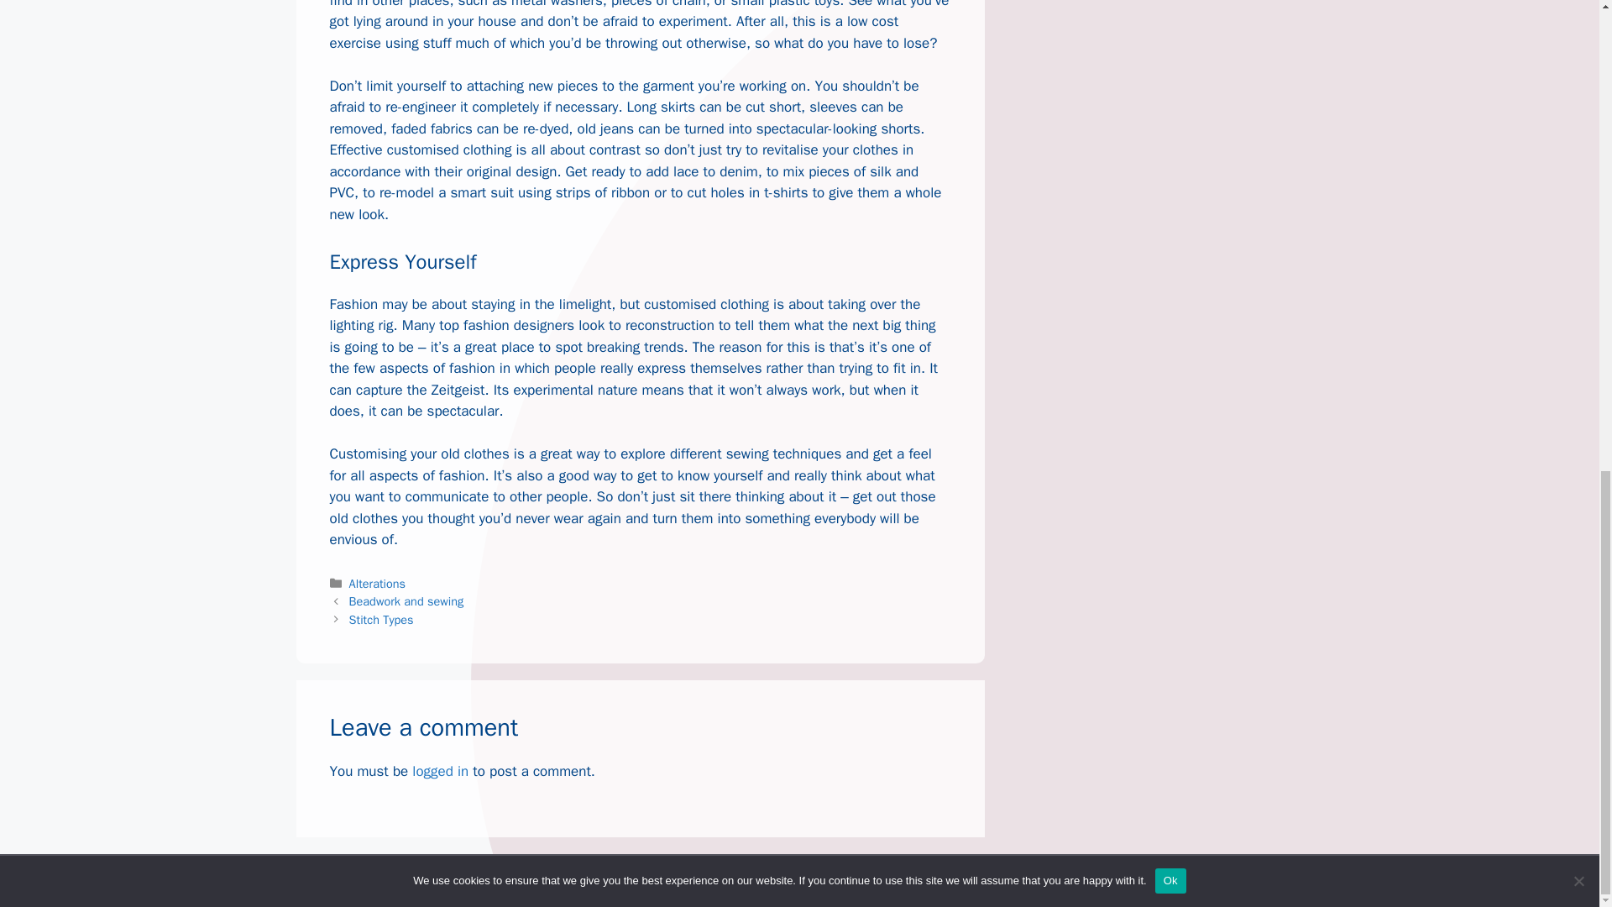 The height and width of the screenshot is (907, 1612). Describe the element at coordinates (381, 620) in the screenshot. I see `Stitch Types` at that location.